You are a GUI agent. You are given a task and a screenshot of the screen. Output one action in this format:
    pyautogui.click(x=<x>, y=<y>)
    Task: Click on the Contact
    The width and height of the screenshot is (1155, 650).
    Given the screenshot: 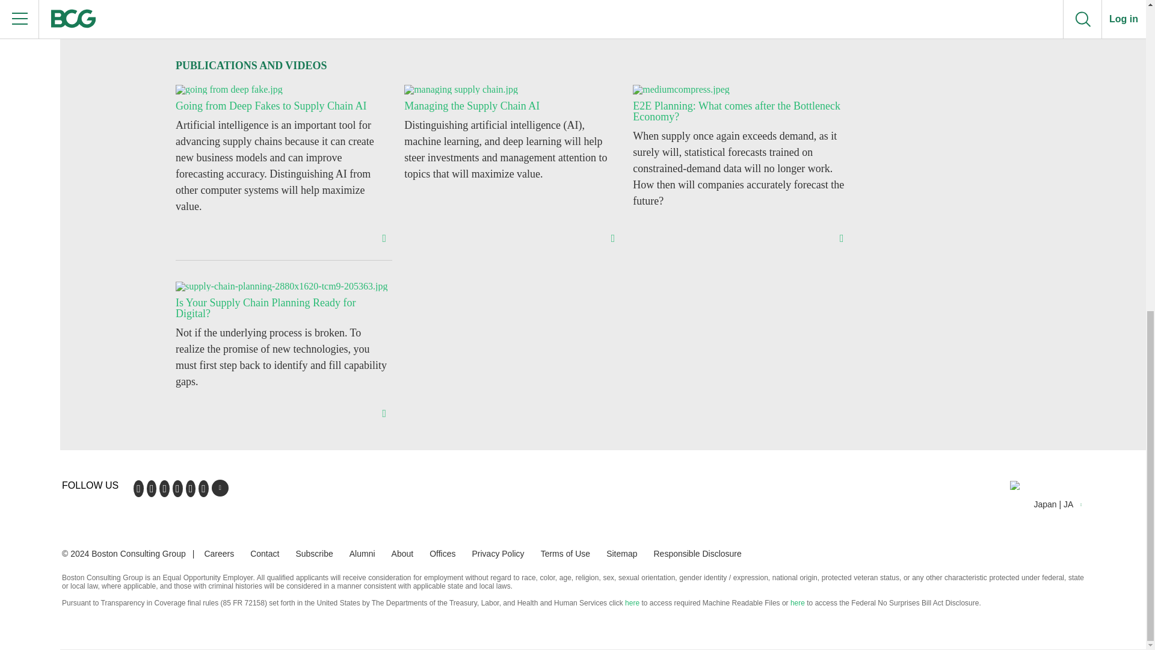 What is the action you would take?
    pyautogui.click(x=265, y=552)
    